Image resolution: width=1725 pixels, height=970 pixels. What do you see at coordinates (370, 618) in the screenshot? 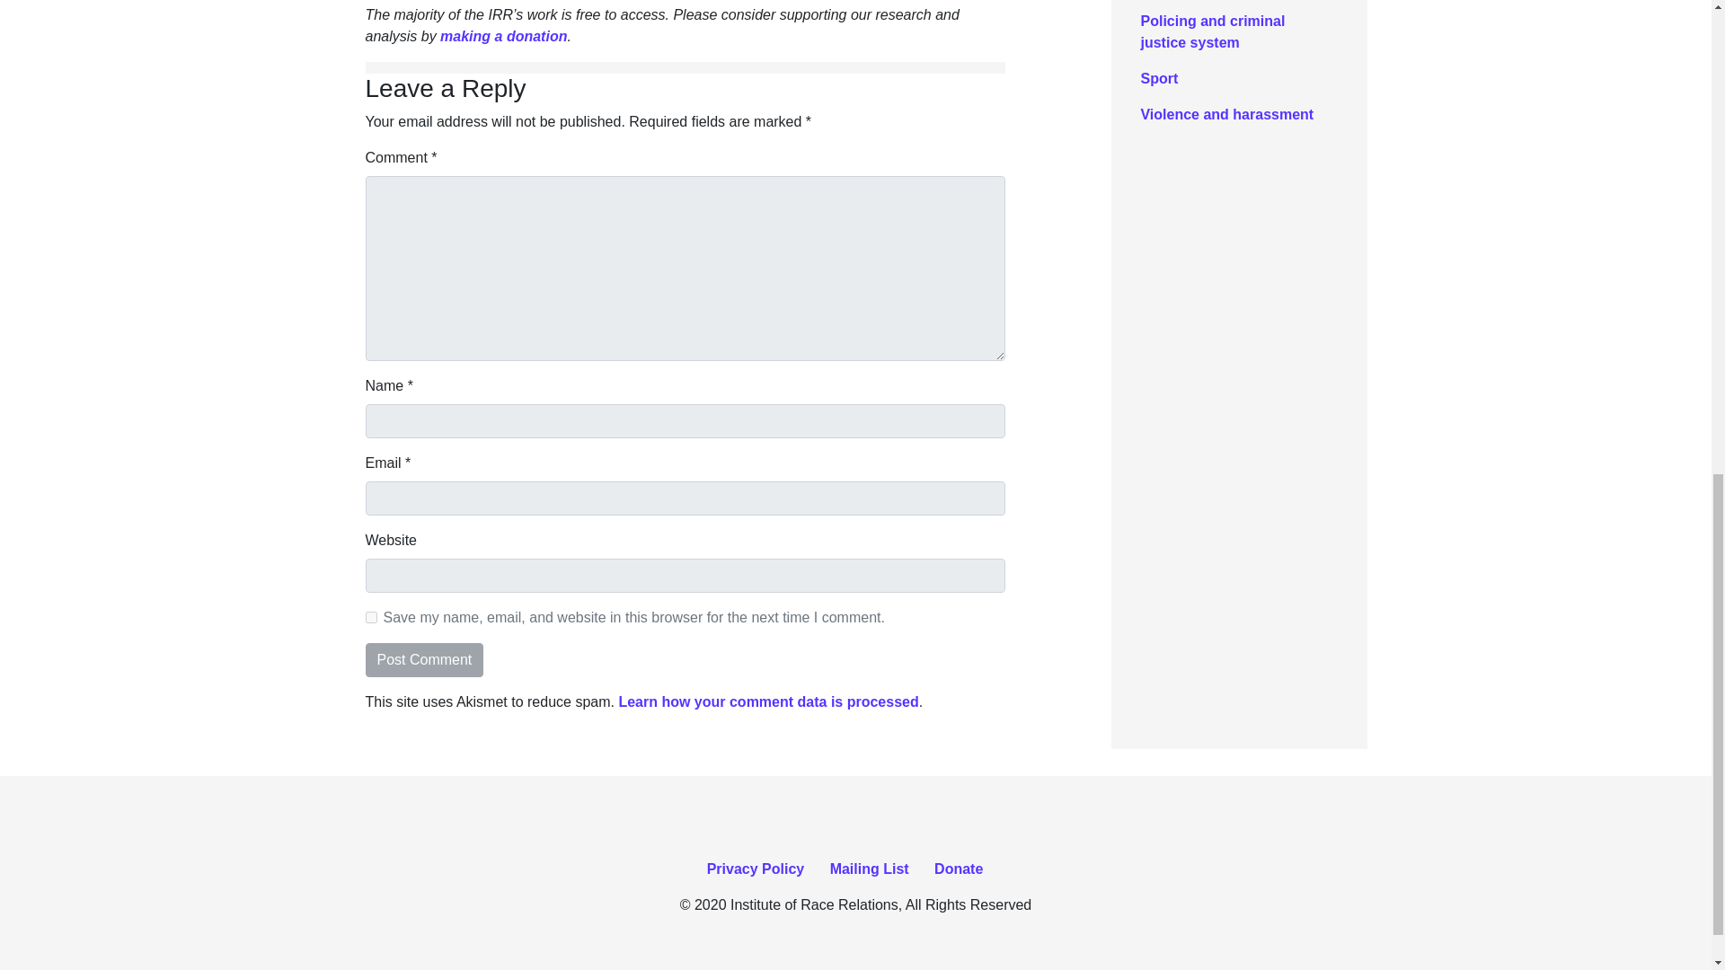
I see `yes` at bounding box center [370, 618].